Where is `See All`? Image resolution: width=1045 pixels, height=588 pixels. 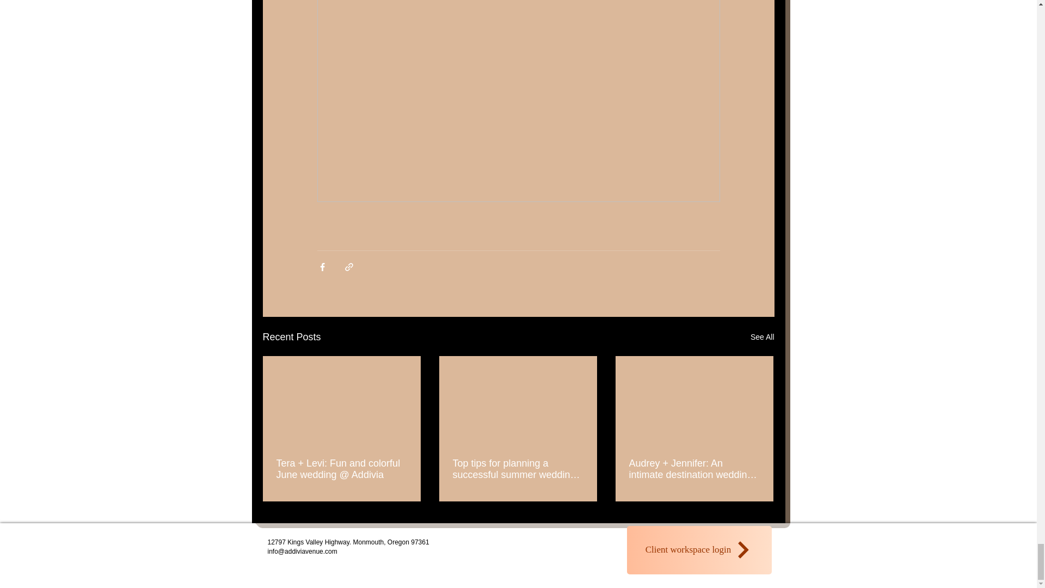
See All is located at coordinates (762, 336).